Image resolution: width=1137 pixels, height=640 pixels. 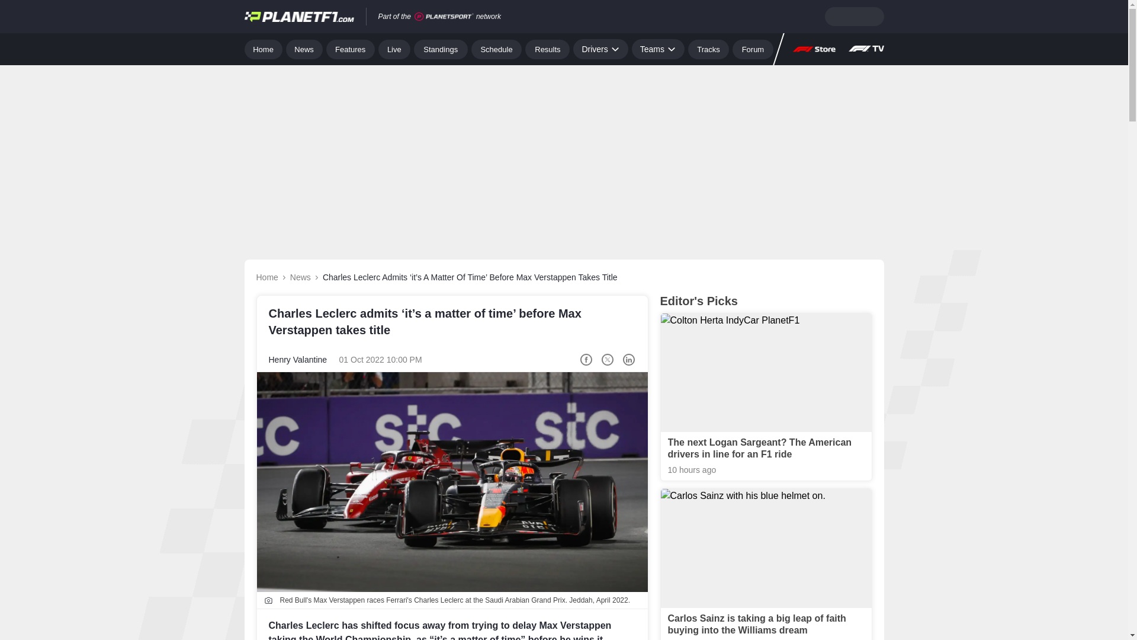 I want to click on Drivers, so click(x=600, y=49).